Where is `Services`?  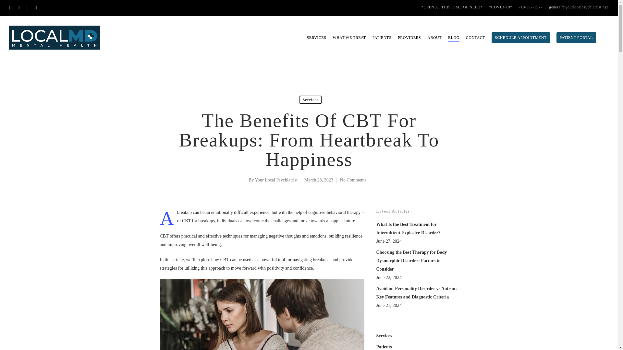
Services is located at coordinates (311, 99).